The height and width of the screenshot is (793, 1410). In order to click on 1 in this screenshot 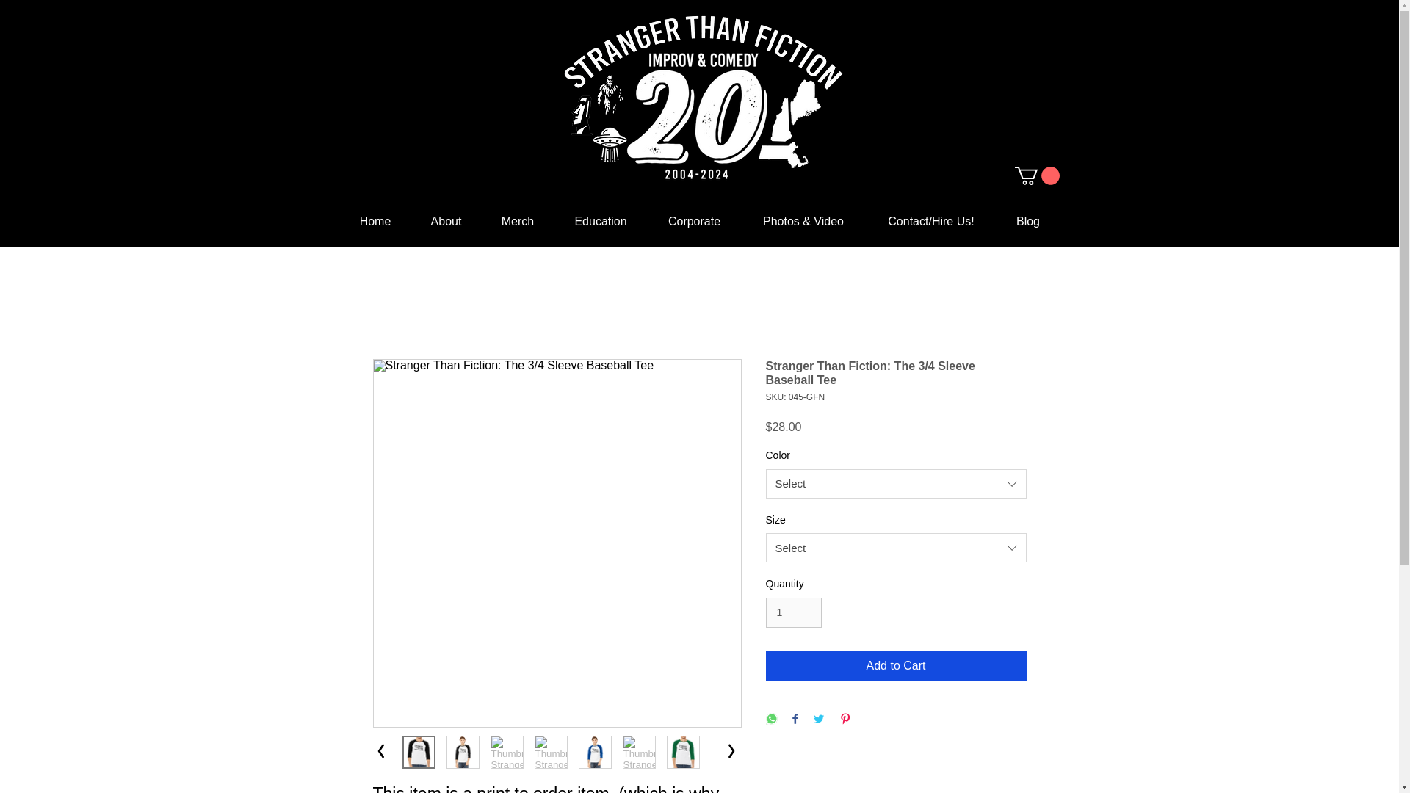, I will do `click(793, 612)`.